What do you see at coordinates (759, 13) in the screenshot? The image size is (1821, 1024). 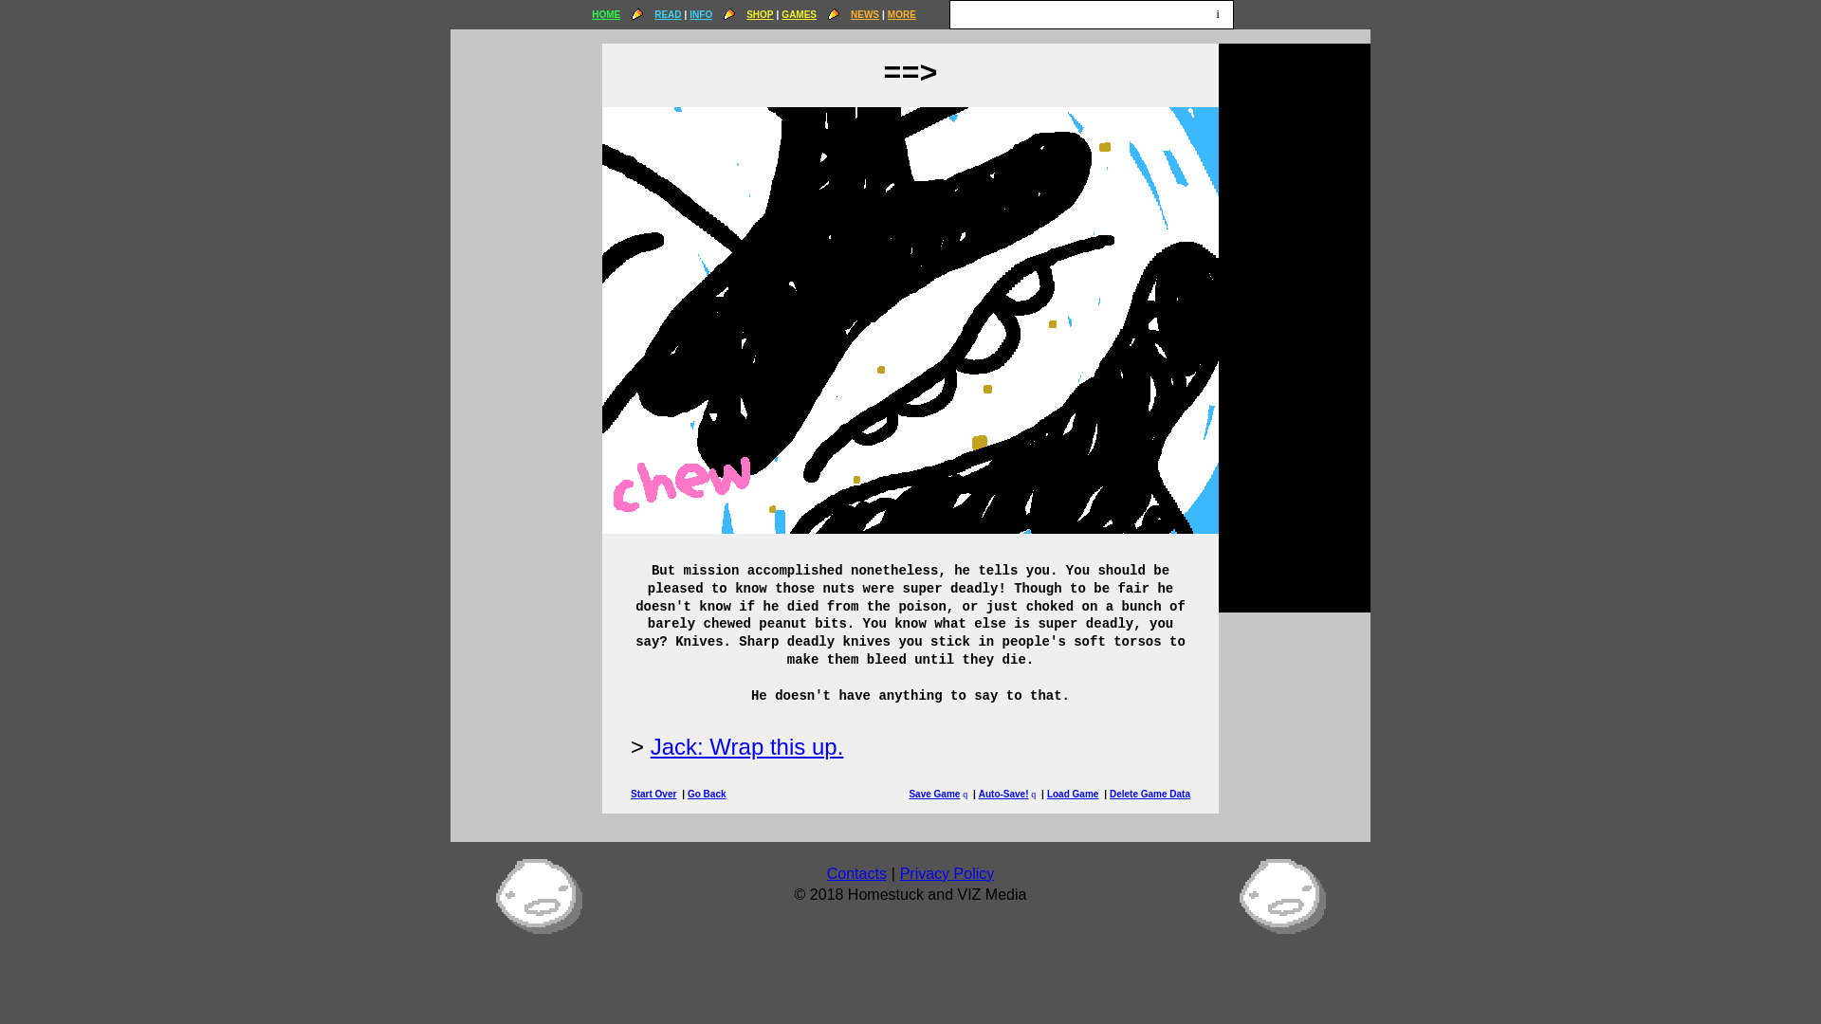 I see `SHOP` at bounding box center [759, 13].